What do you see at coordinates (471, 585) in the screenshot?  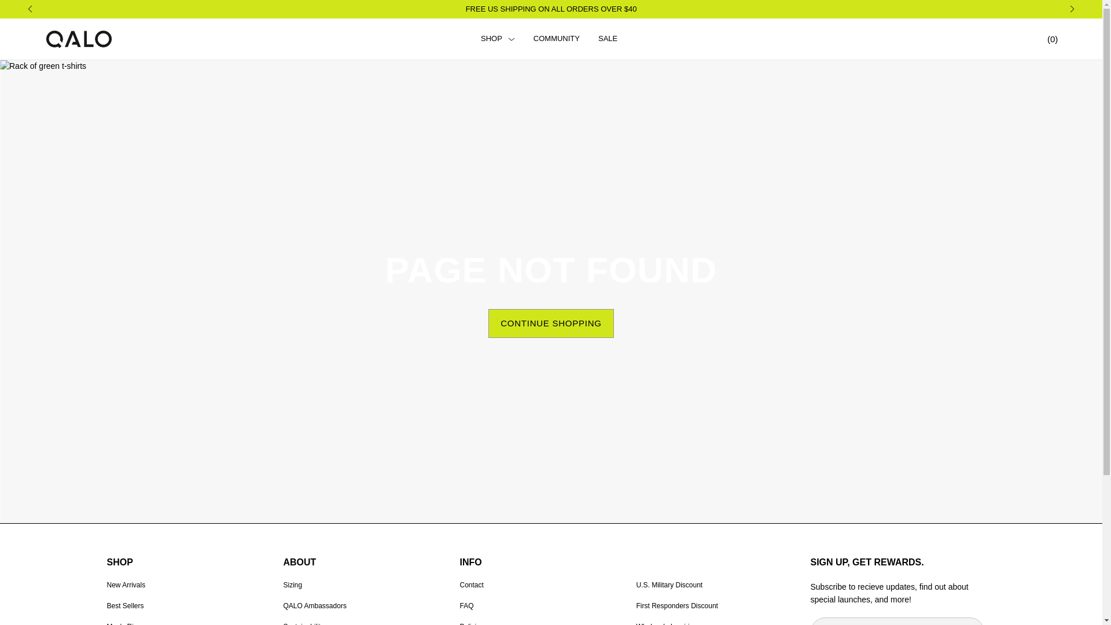 I see `Contact` at bounding box center [471, 585].